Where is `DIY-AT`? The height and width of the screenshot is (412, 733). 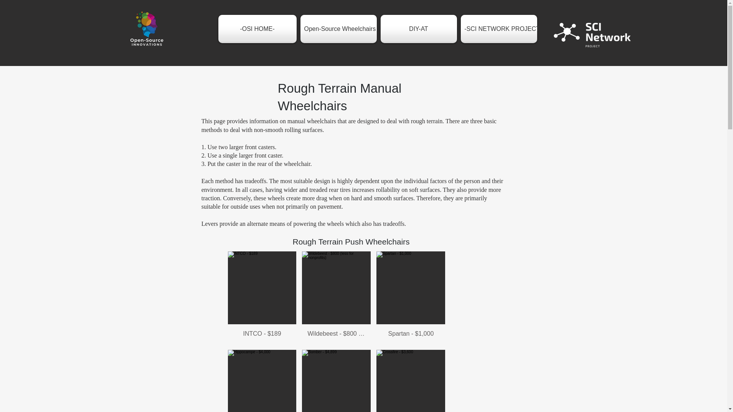
DIY-AT is located at coordinates (418, 29).